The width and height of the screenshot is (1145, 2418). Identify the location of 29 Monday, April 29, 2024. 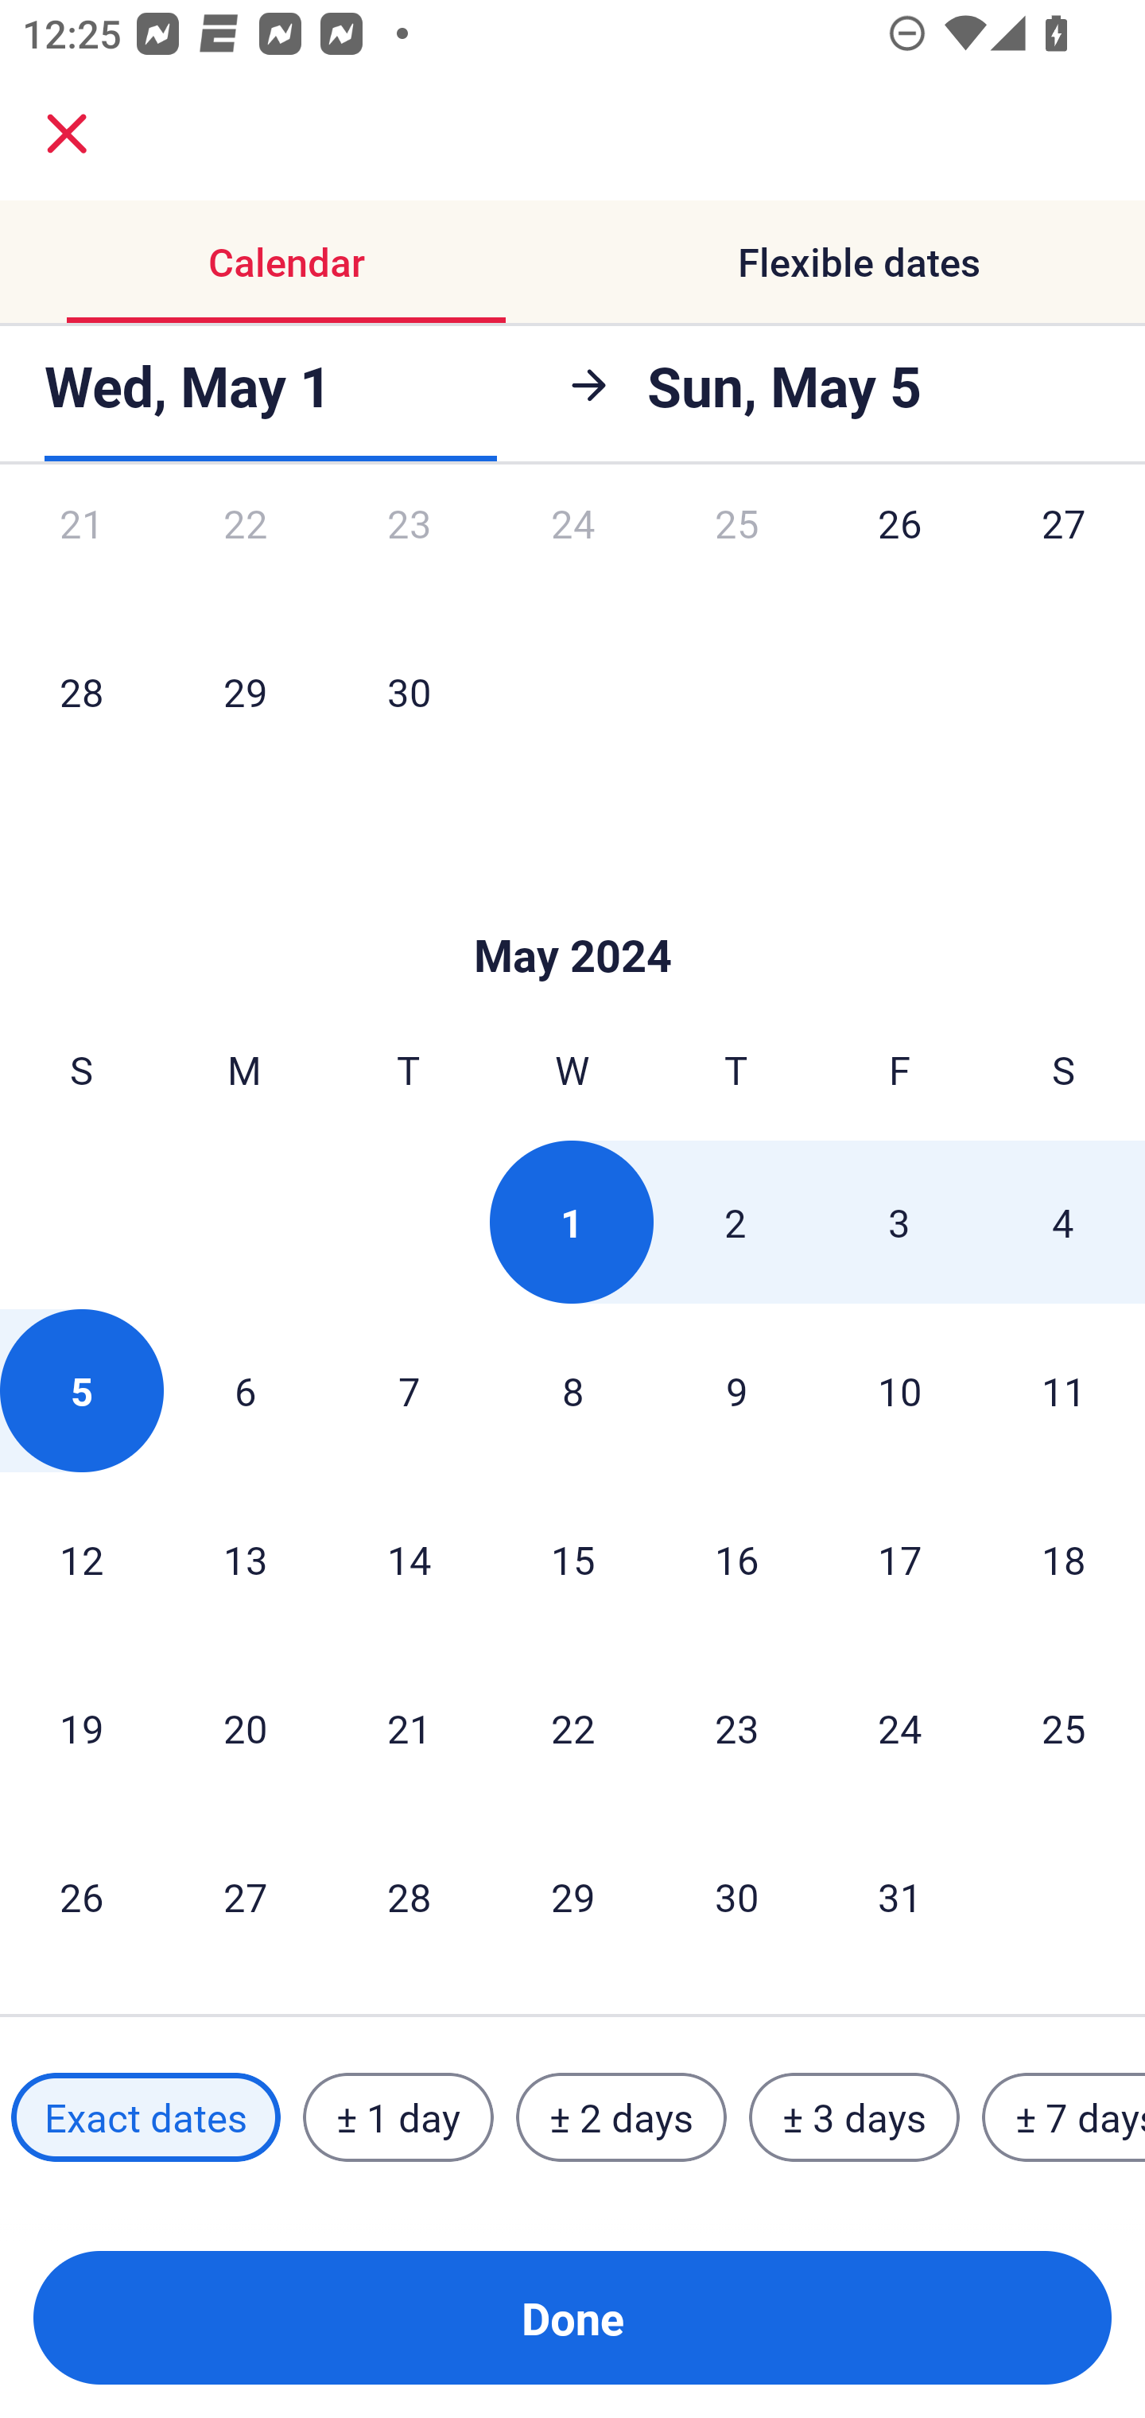
(245, 691).